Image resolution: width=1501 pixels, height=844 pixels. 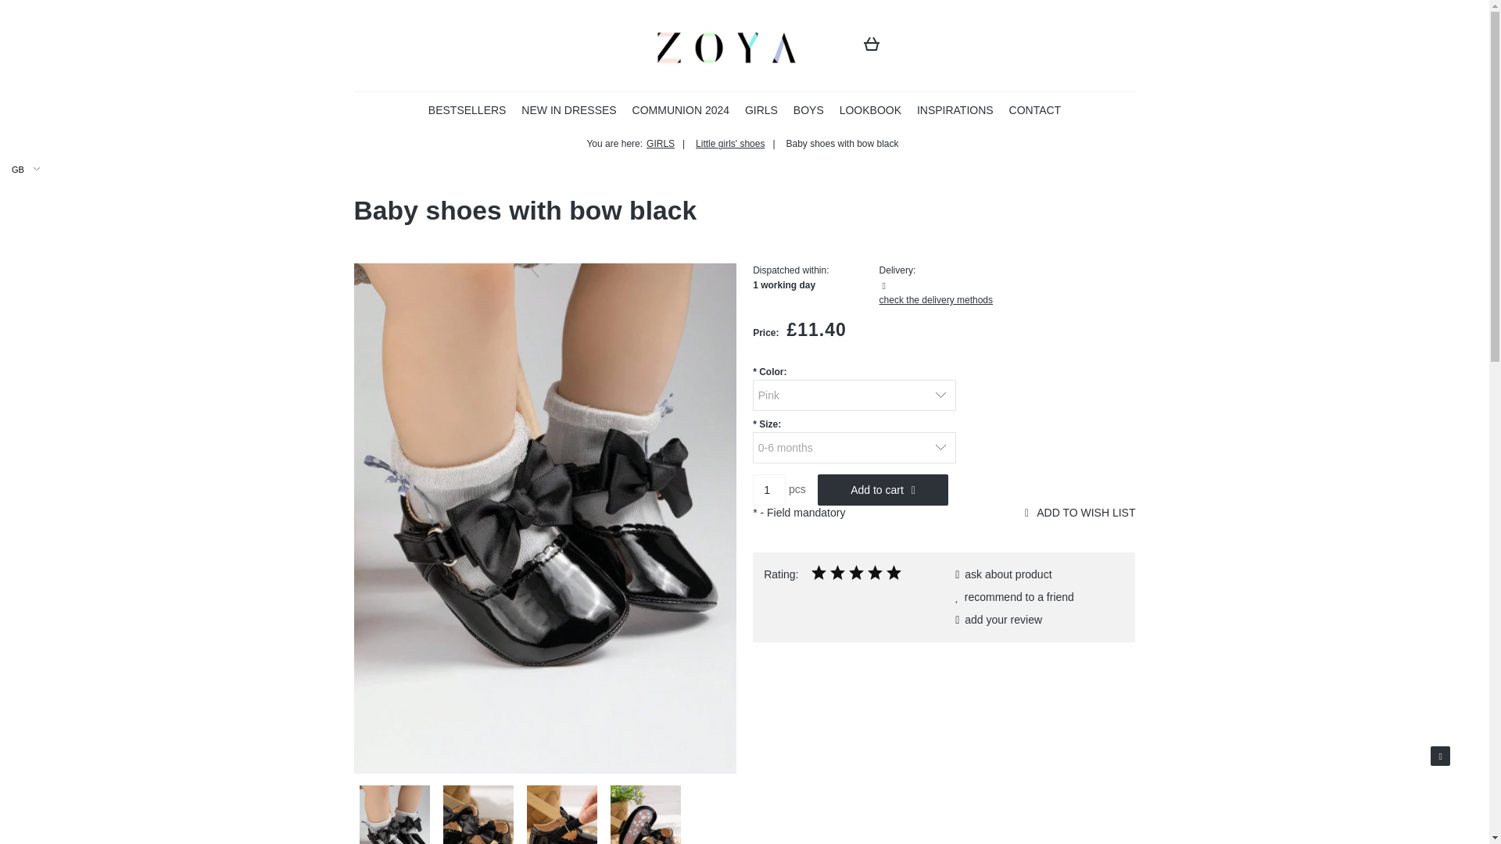 I want to click on NEW IN DRESSES, so click(x=568, y=109).